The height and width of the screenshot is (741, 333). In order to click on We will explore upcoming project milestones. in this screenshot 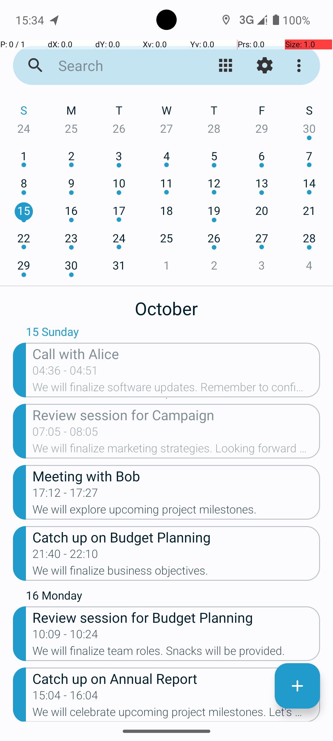, I will do `click(176, 511)`.